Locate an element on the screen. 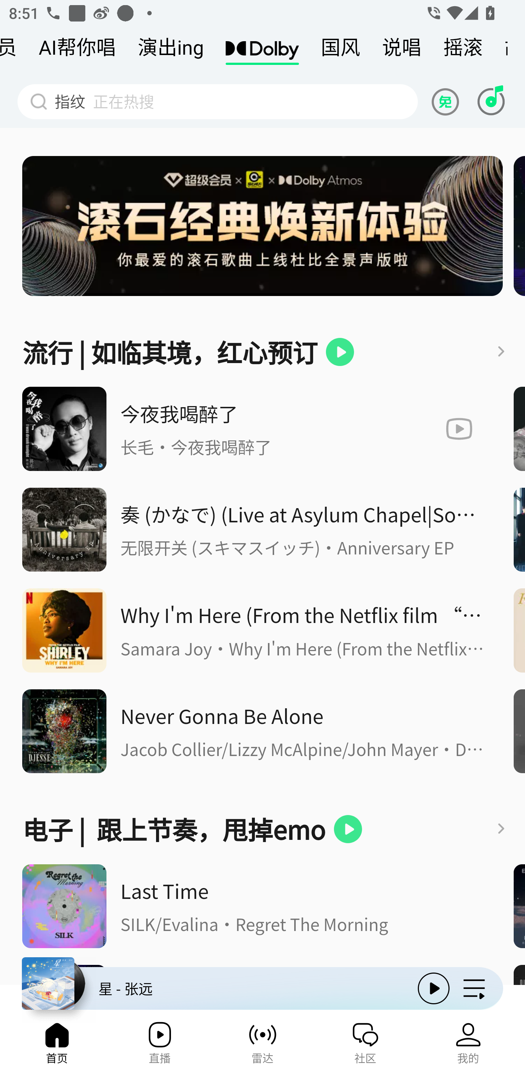 The width and height of the screenshot is (525, 1079). 我的 is located at coordinates (468, 1047).